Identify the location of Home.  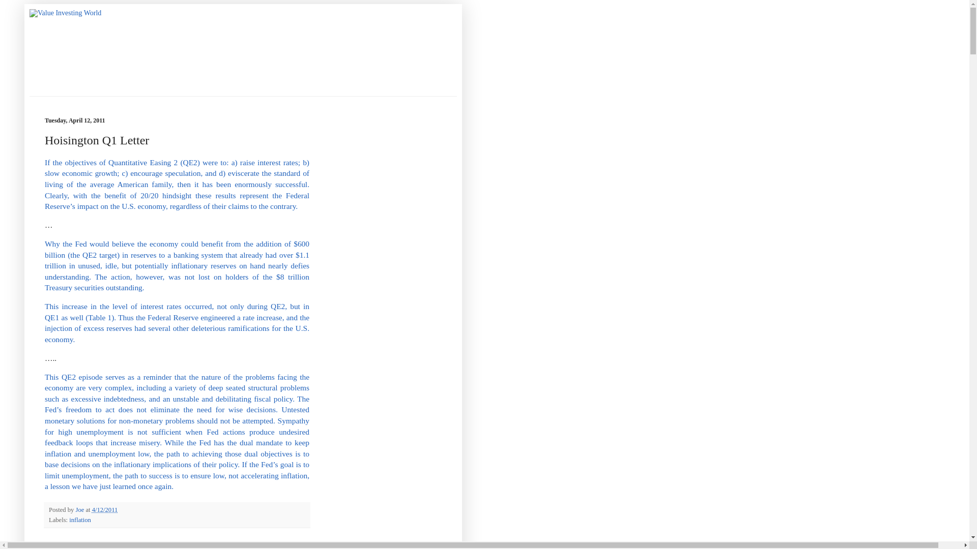
(132, 544).